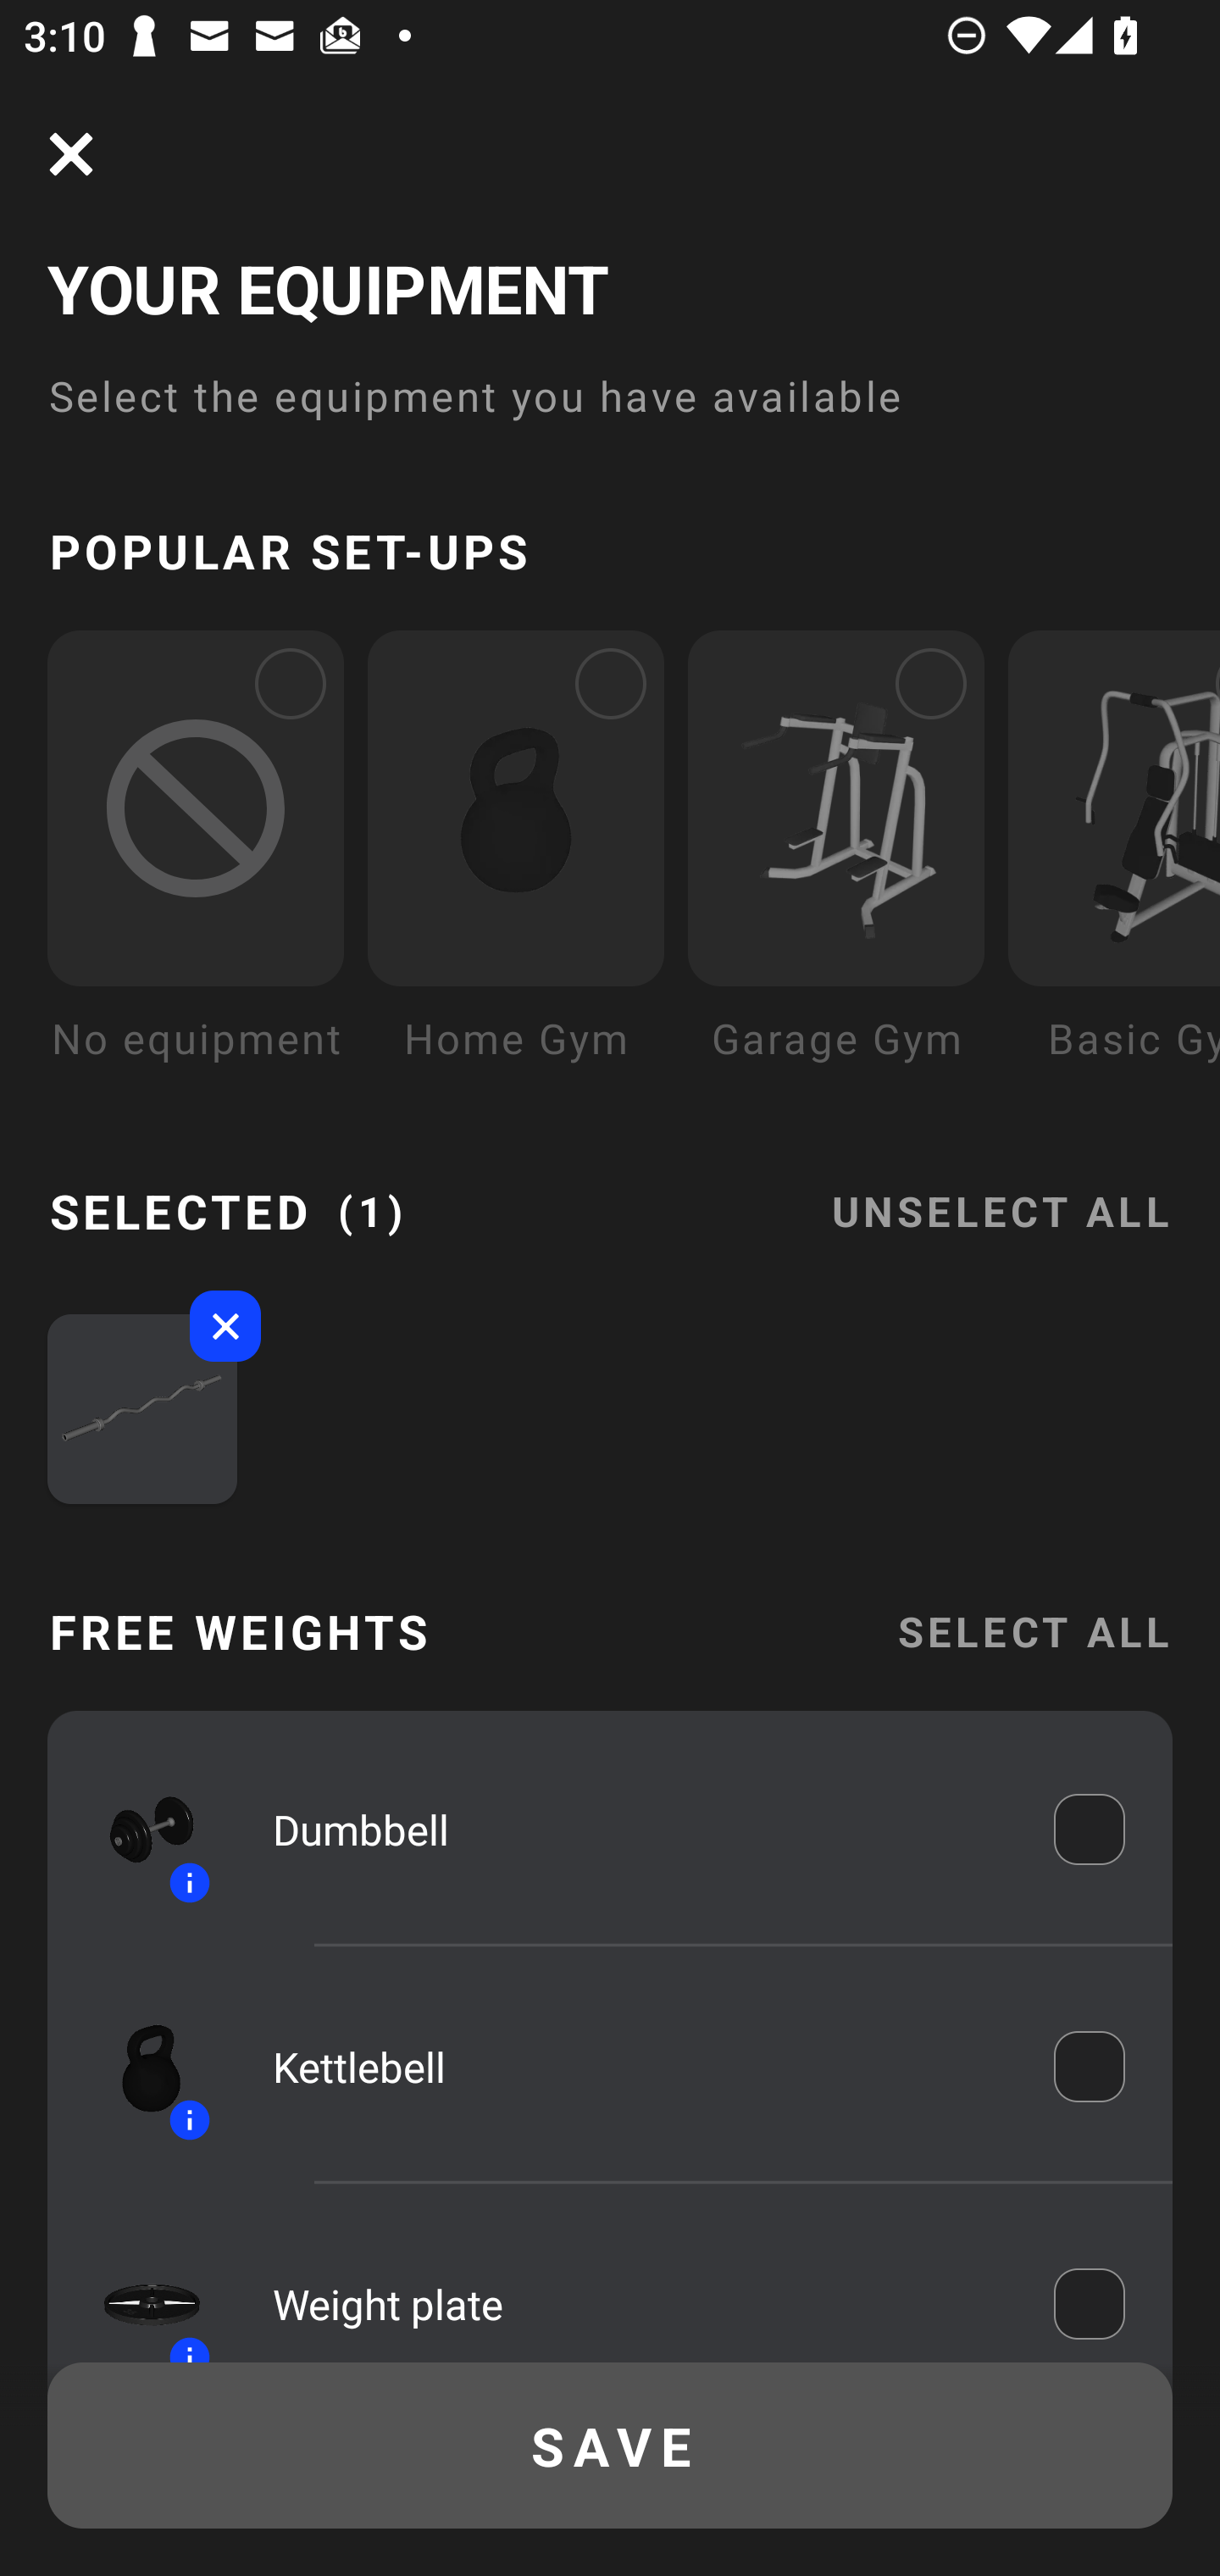  I want to click on Navigation icon, so click(71, 154).